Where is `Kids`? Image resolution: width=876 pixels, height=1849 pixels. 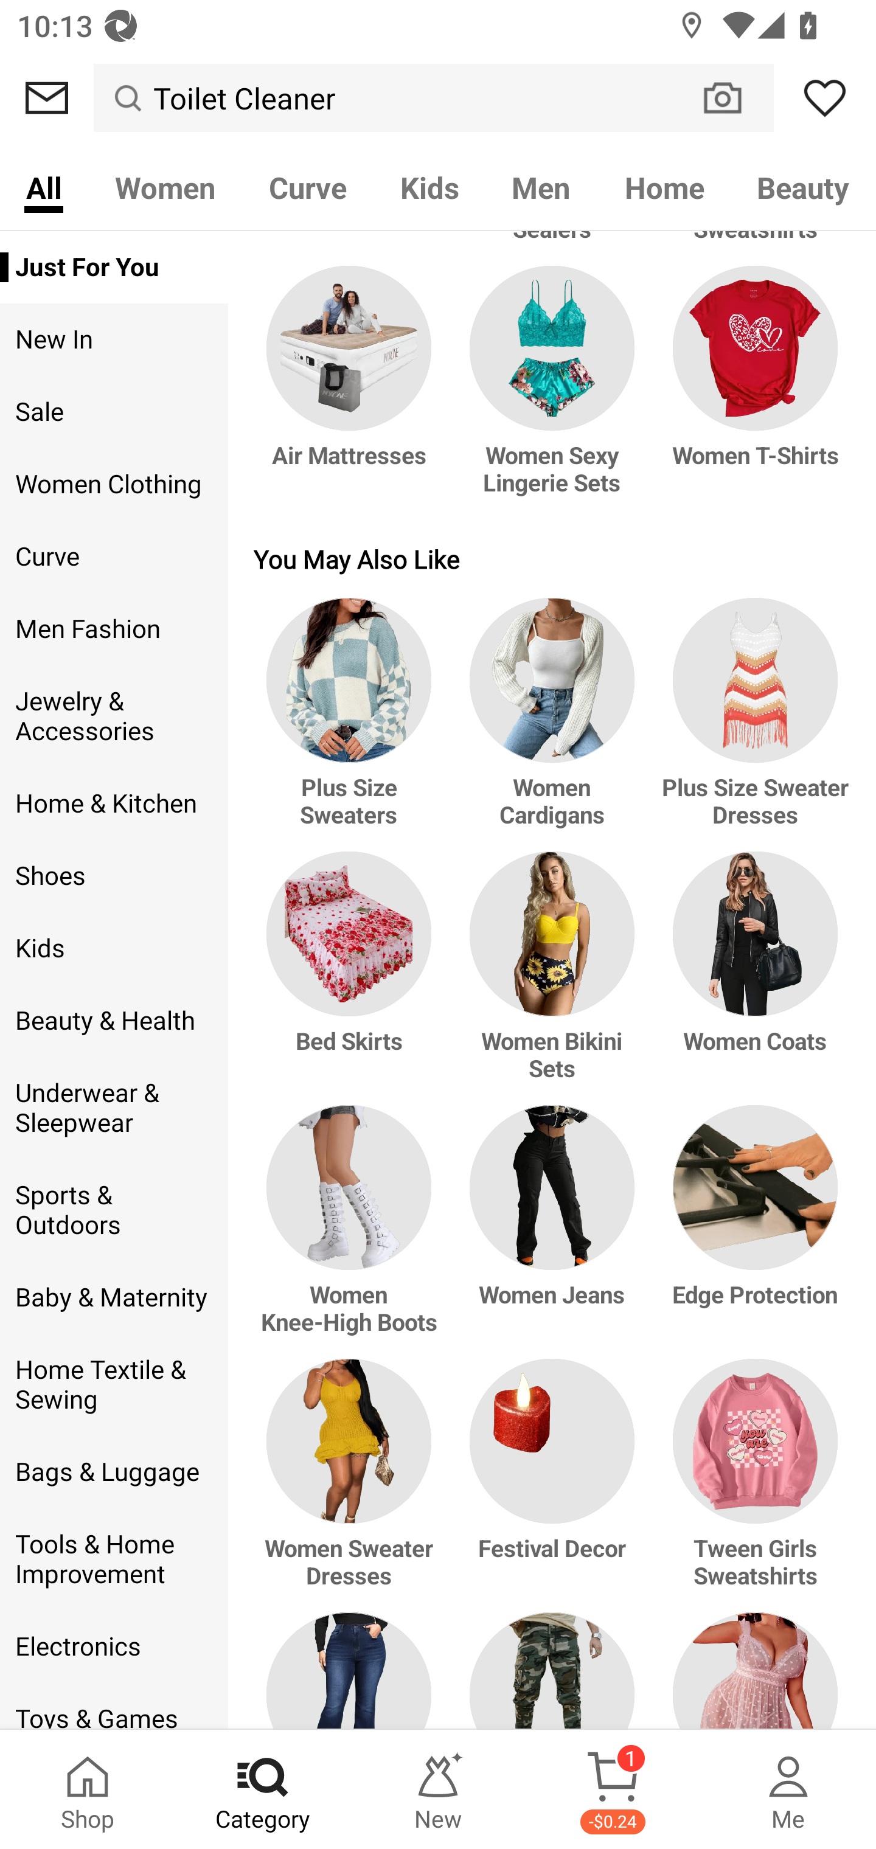
Kids is located at coordinates (114, 948).